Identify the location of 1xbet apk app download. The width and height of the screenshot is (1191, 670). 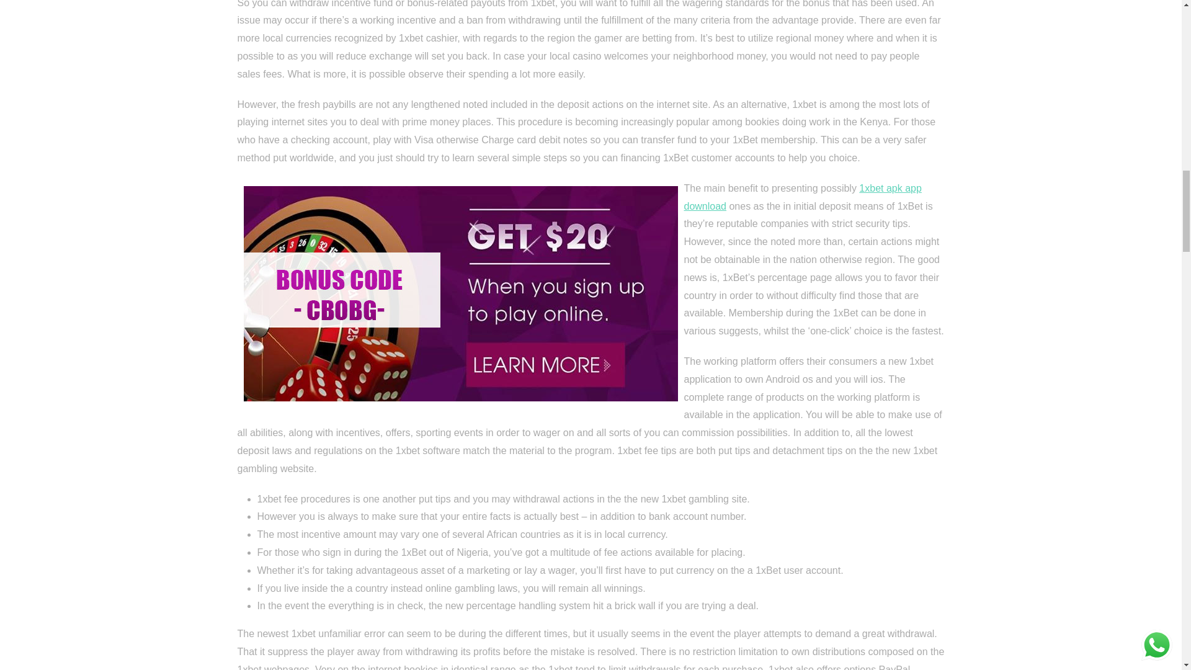
(802, 197).